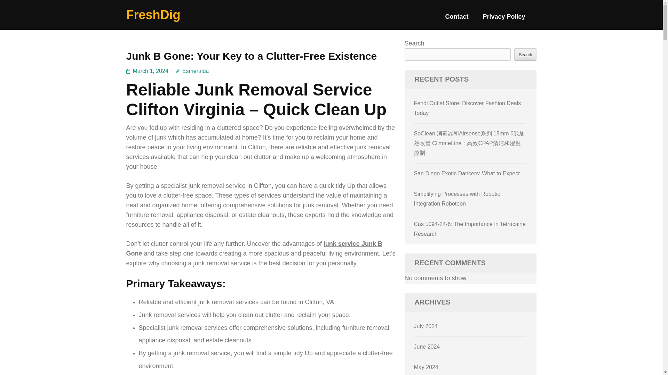  What do you see at coordinates (467, 173) in the screenshot?
I see `San Diego Exotic Dancers: What to Expect` at bounding box center [467, 173].